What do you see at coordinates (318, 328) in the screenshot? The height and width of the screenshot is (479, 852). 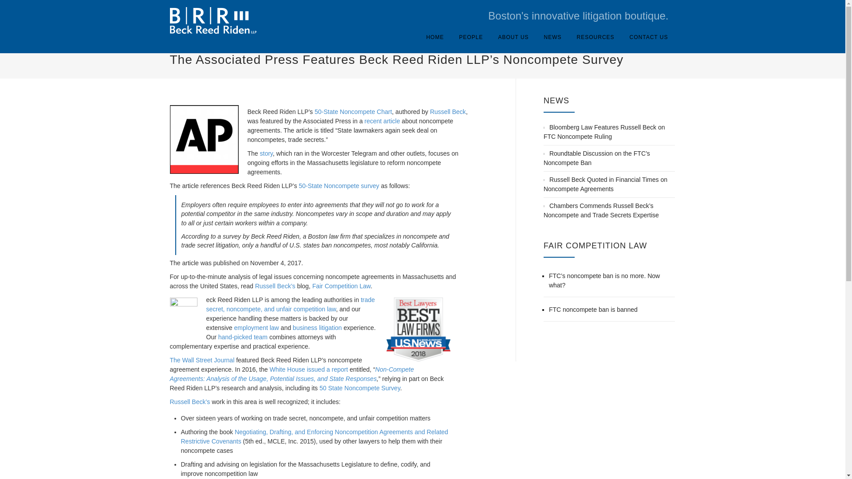 I see `business litigation` at bounding box center [318, 328].